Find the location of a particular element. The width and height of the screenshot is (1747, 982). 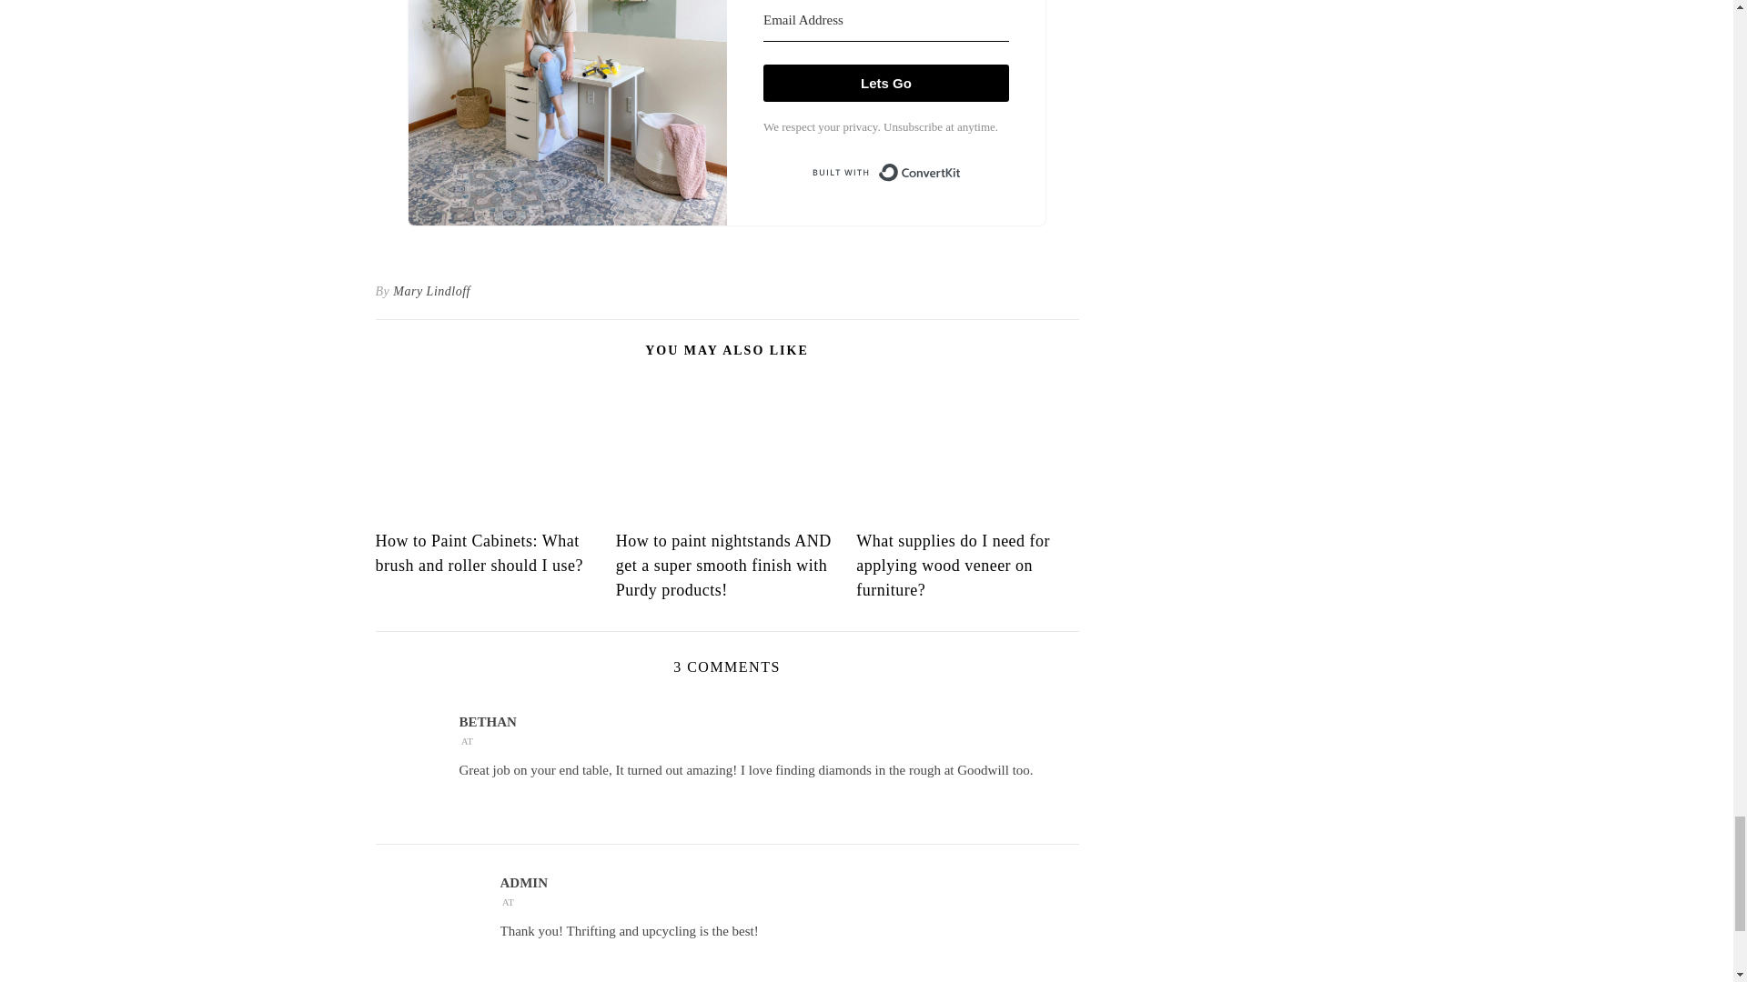

 AT  is located at coordinates (508, 902).